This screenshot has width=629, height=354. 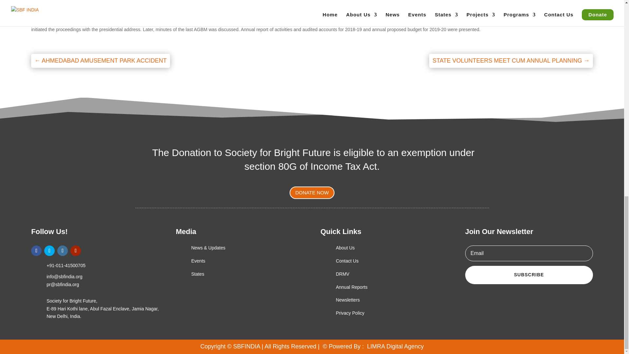 What do you see at coordinates (62, 250) in the screenshot?
I see `Follow on Instagram` at bounding box center [62, 250].